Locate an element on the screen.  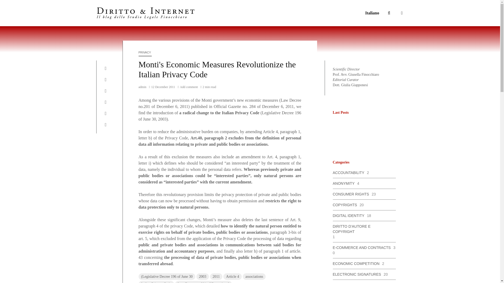
PRIVACY is located at coordinates (146, 52).